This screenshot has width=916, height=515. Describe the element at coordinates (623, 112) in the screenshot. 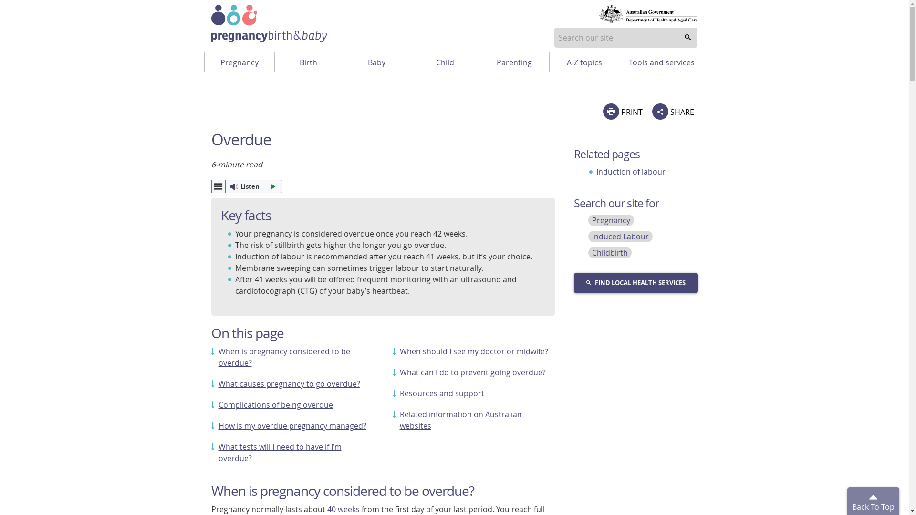

I see `PRINT` at that location.